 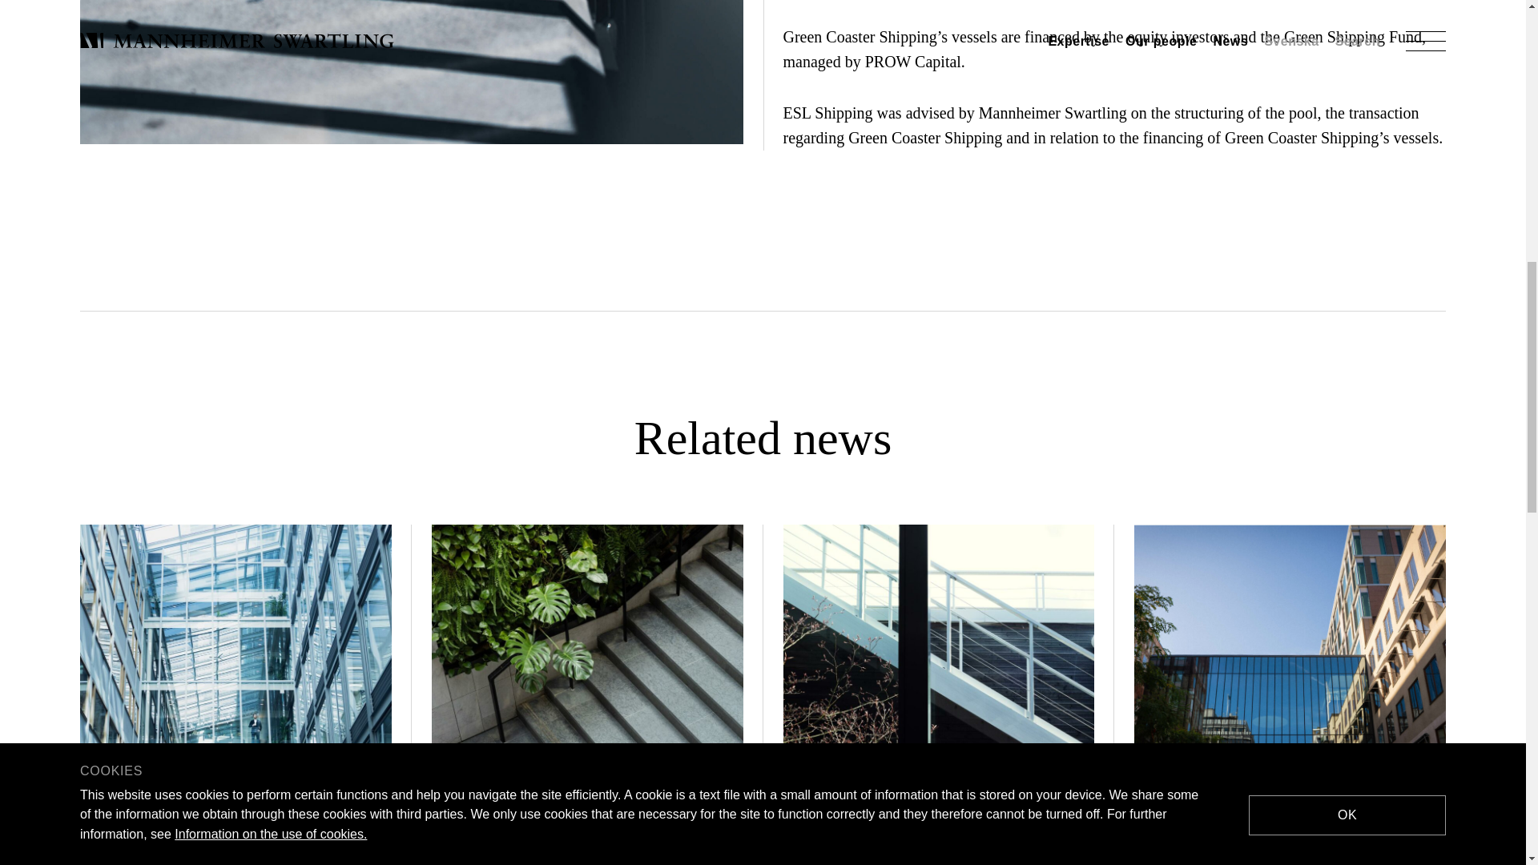 I want to click on Cinven to become lead investor in Vitamin Well, so click(x=587, y=694).